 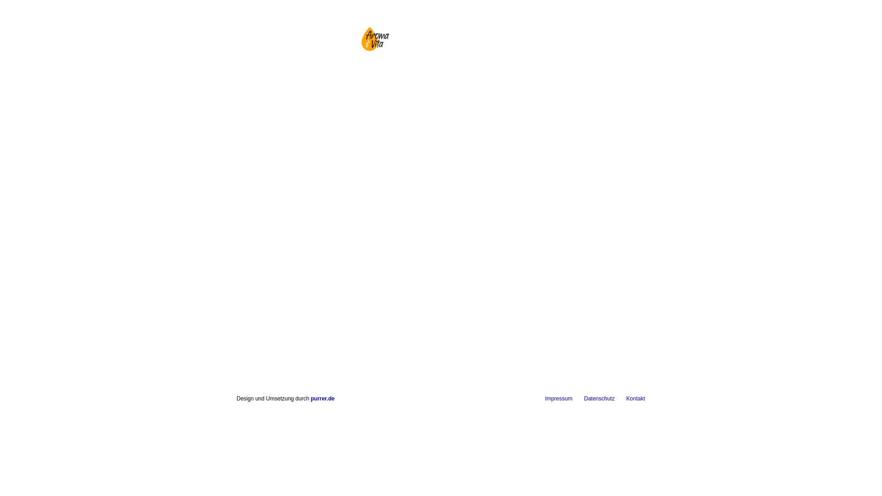 What do you see at coordinates (276, 82) in the screenshot?
I see `Start` at bounding box center [276, 82].